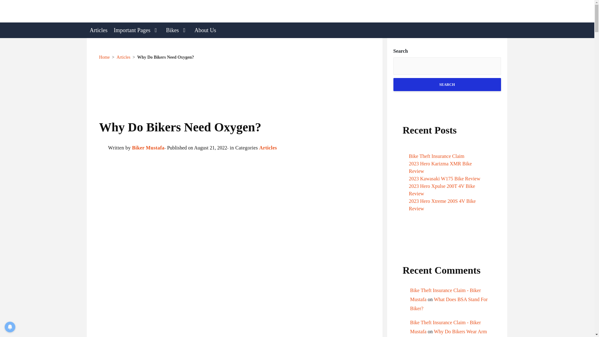 This screenshot has height=337, width=599. I want to click on Home, so click(104, 57).